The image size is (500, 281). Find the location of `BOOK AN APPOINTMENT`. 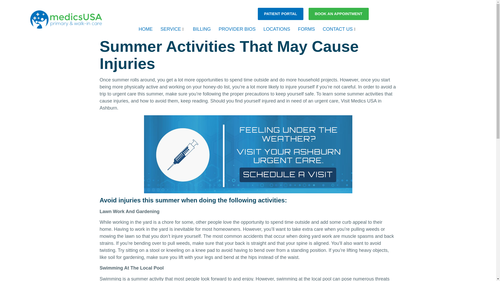

BOOK AN APPOINTMENT is located at coordinates (339, 14).